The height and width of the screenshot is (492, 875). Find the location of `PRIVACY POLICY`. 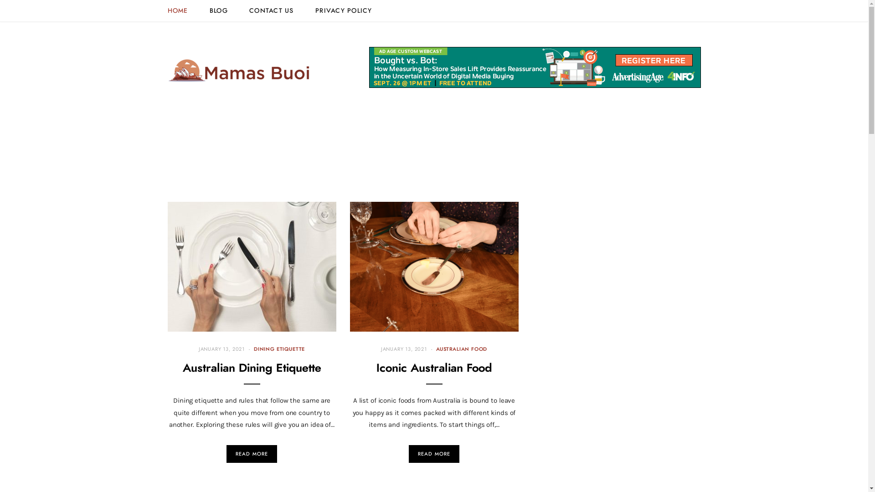

PRIVACY POLICY is located at coordinates (344, 11).